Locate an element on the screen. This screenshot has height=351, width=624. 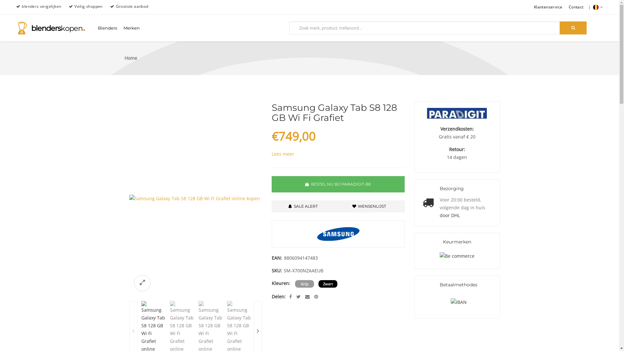
WENSENLIJST is located at coordinates (369, 206).